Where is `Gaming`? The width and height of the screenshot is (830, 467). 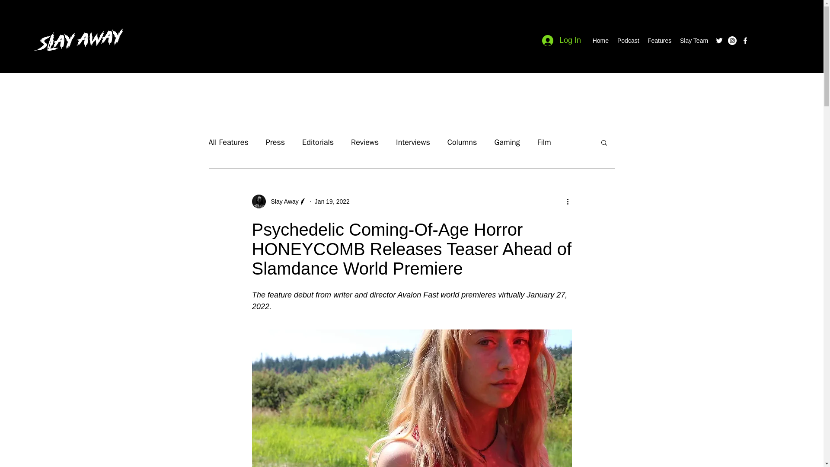
Gaming is located at coordinates (507, 142).